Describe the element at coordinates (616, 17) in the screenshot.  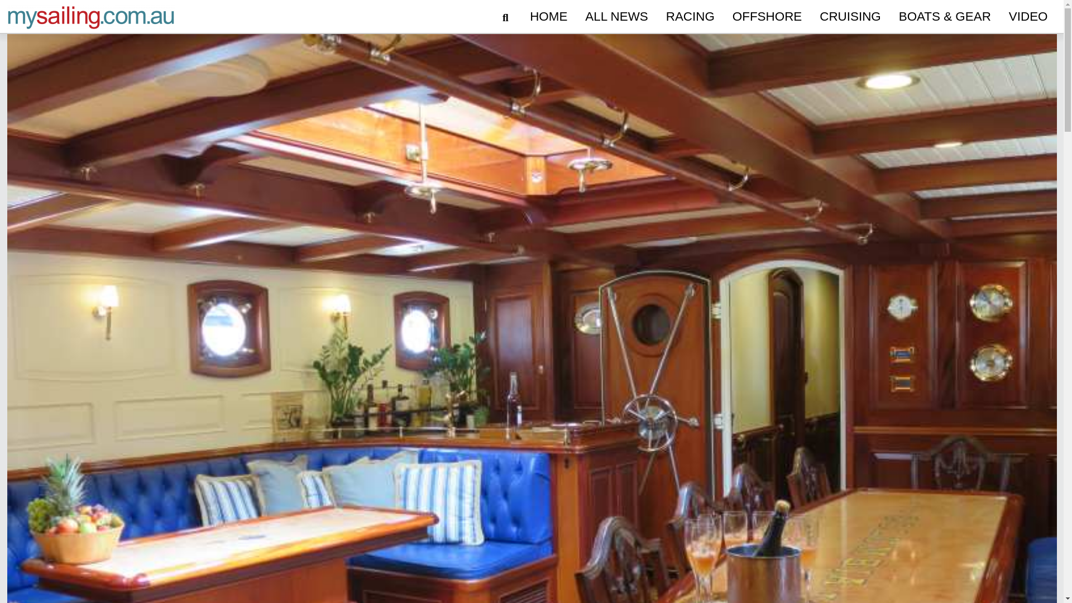
I see `All News` at that location.